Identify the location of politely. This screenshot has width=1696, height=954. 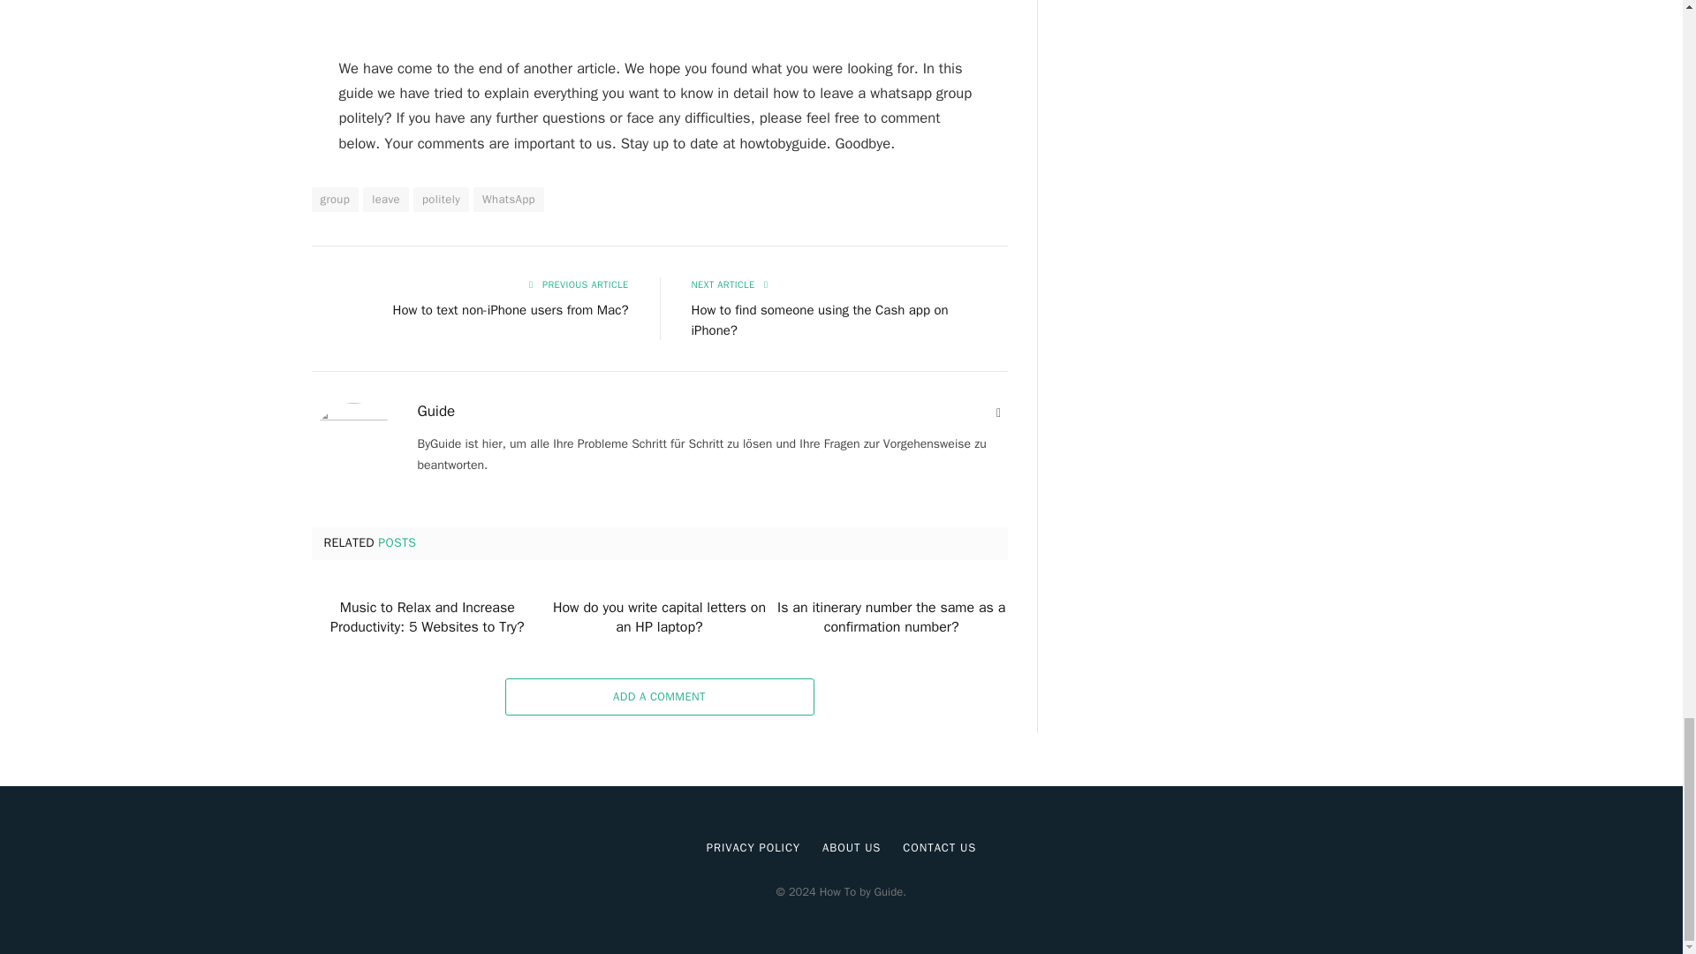
(442, 199).